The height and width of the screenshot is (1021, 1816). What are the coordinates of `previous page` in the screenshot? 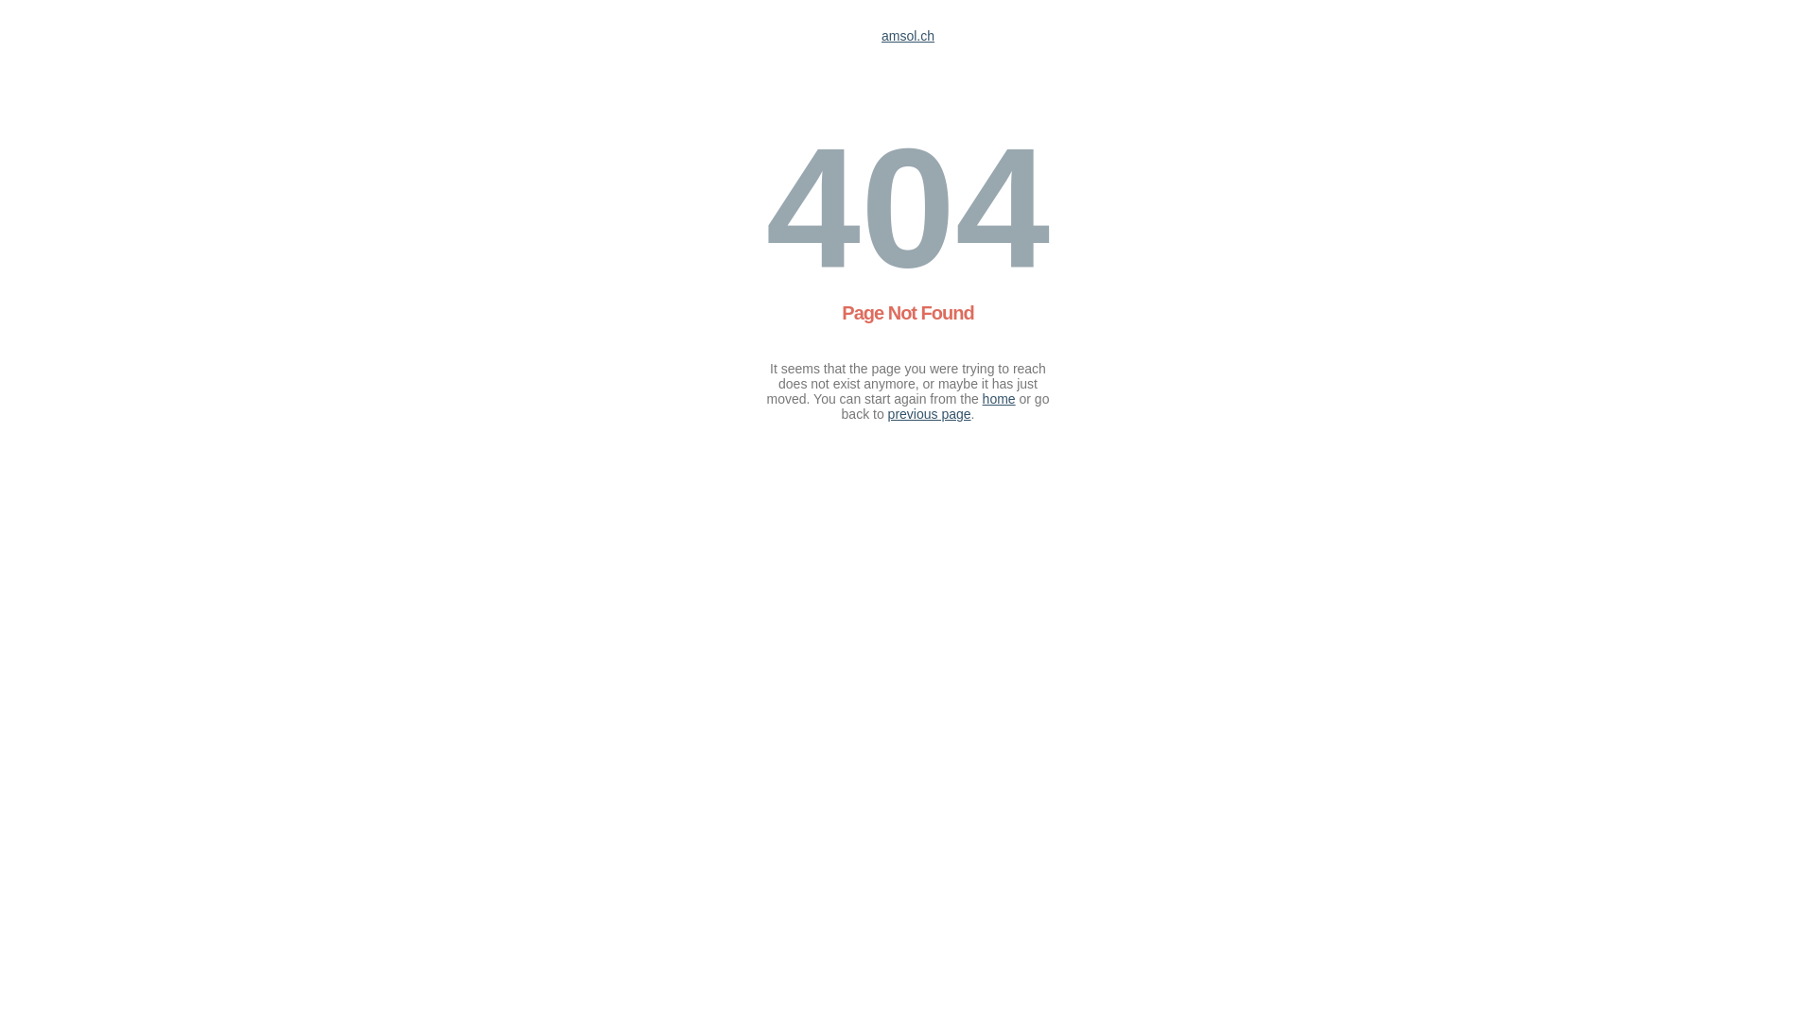 It's located at (930, 414).